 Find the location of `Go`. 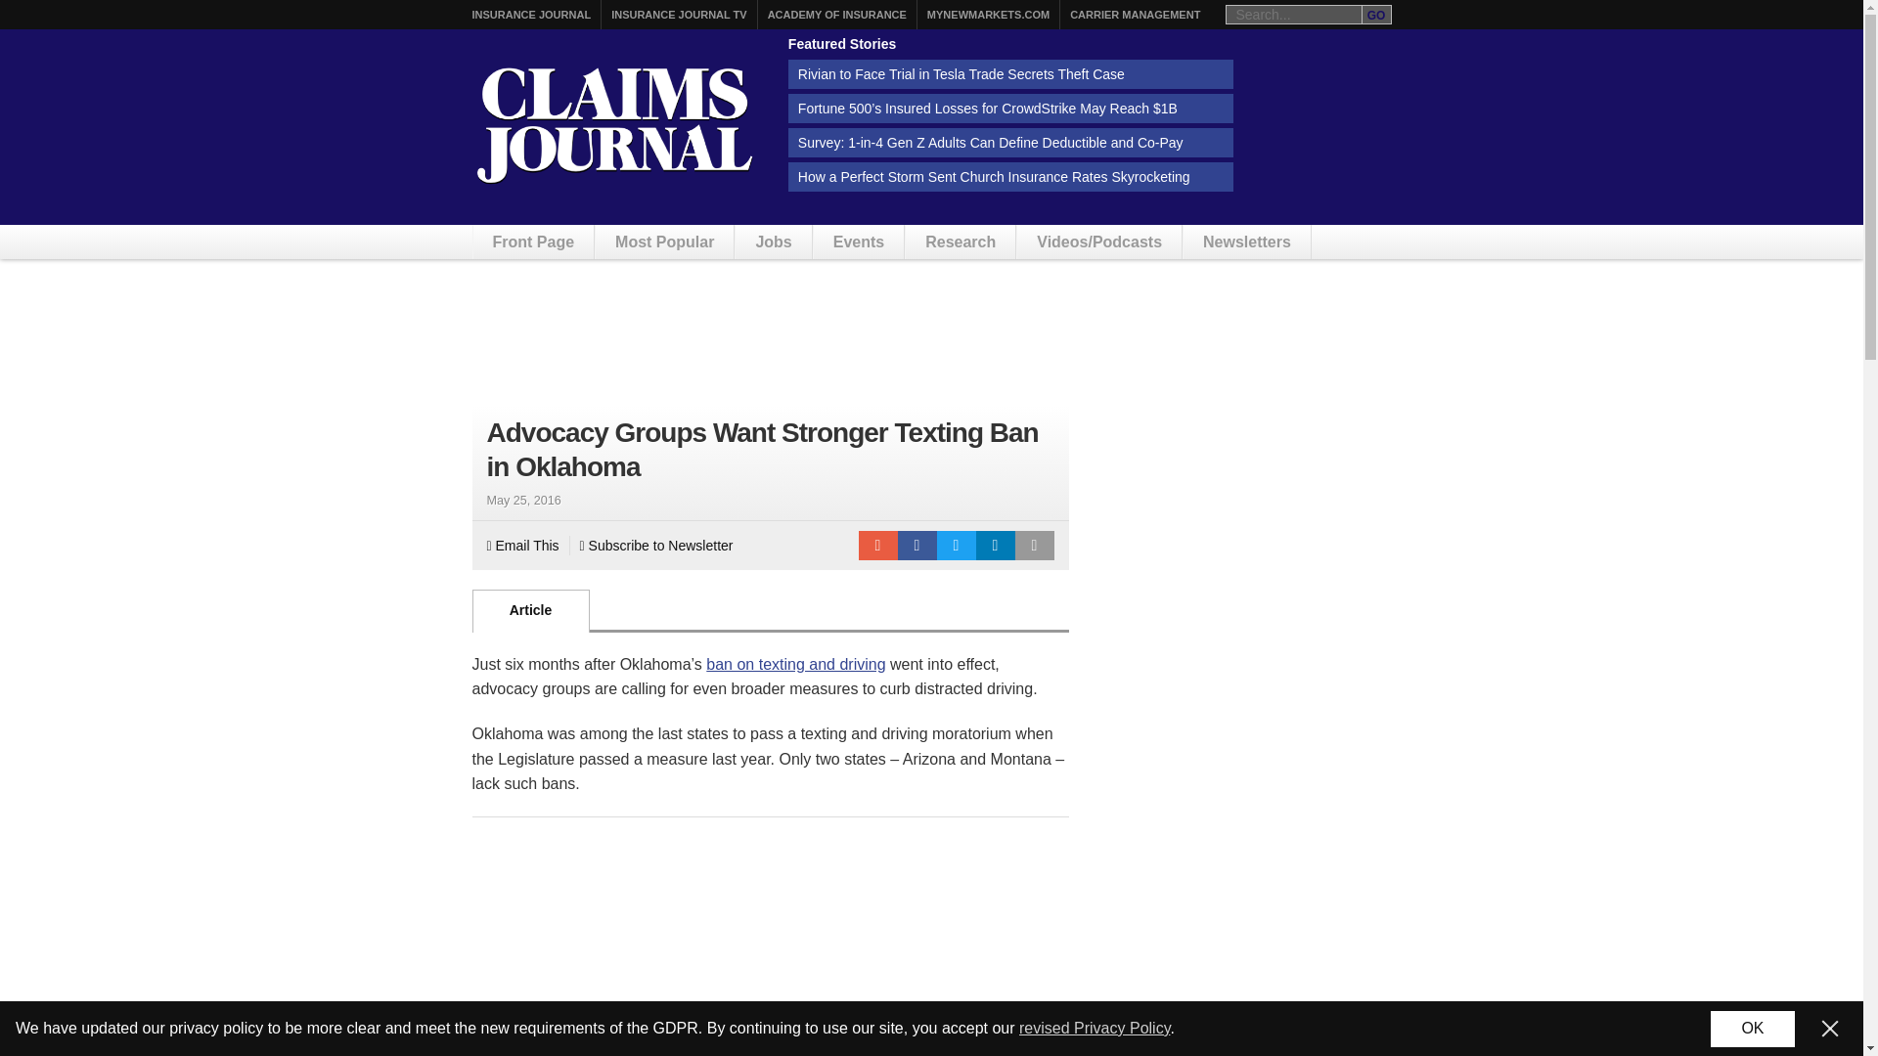

Go is located at coordinates (1376, 14).